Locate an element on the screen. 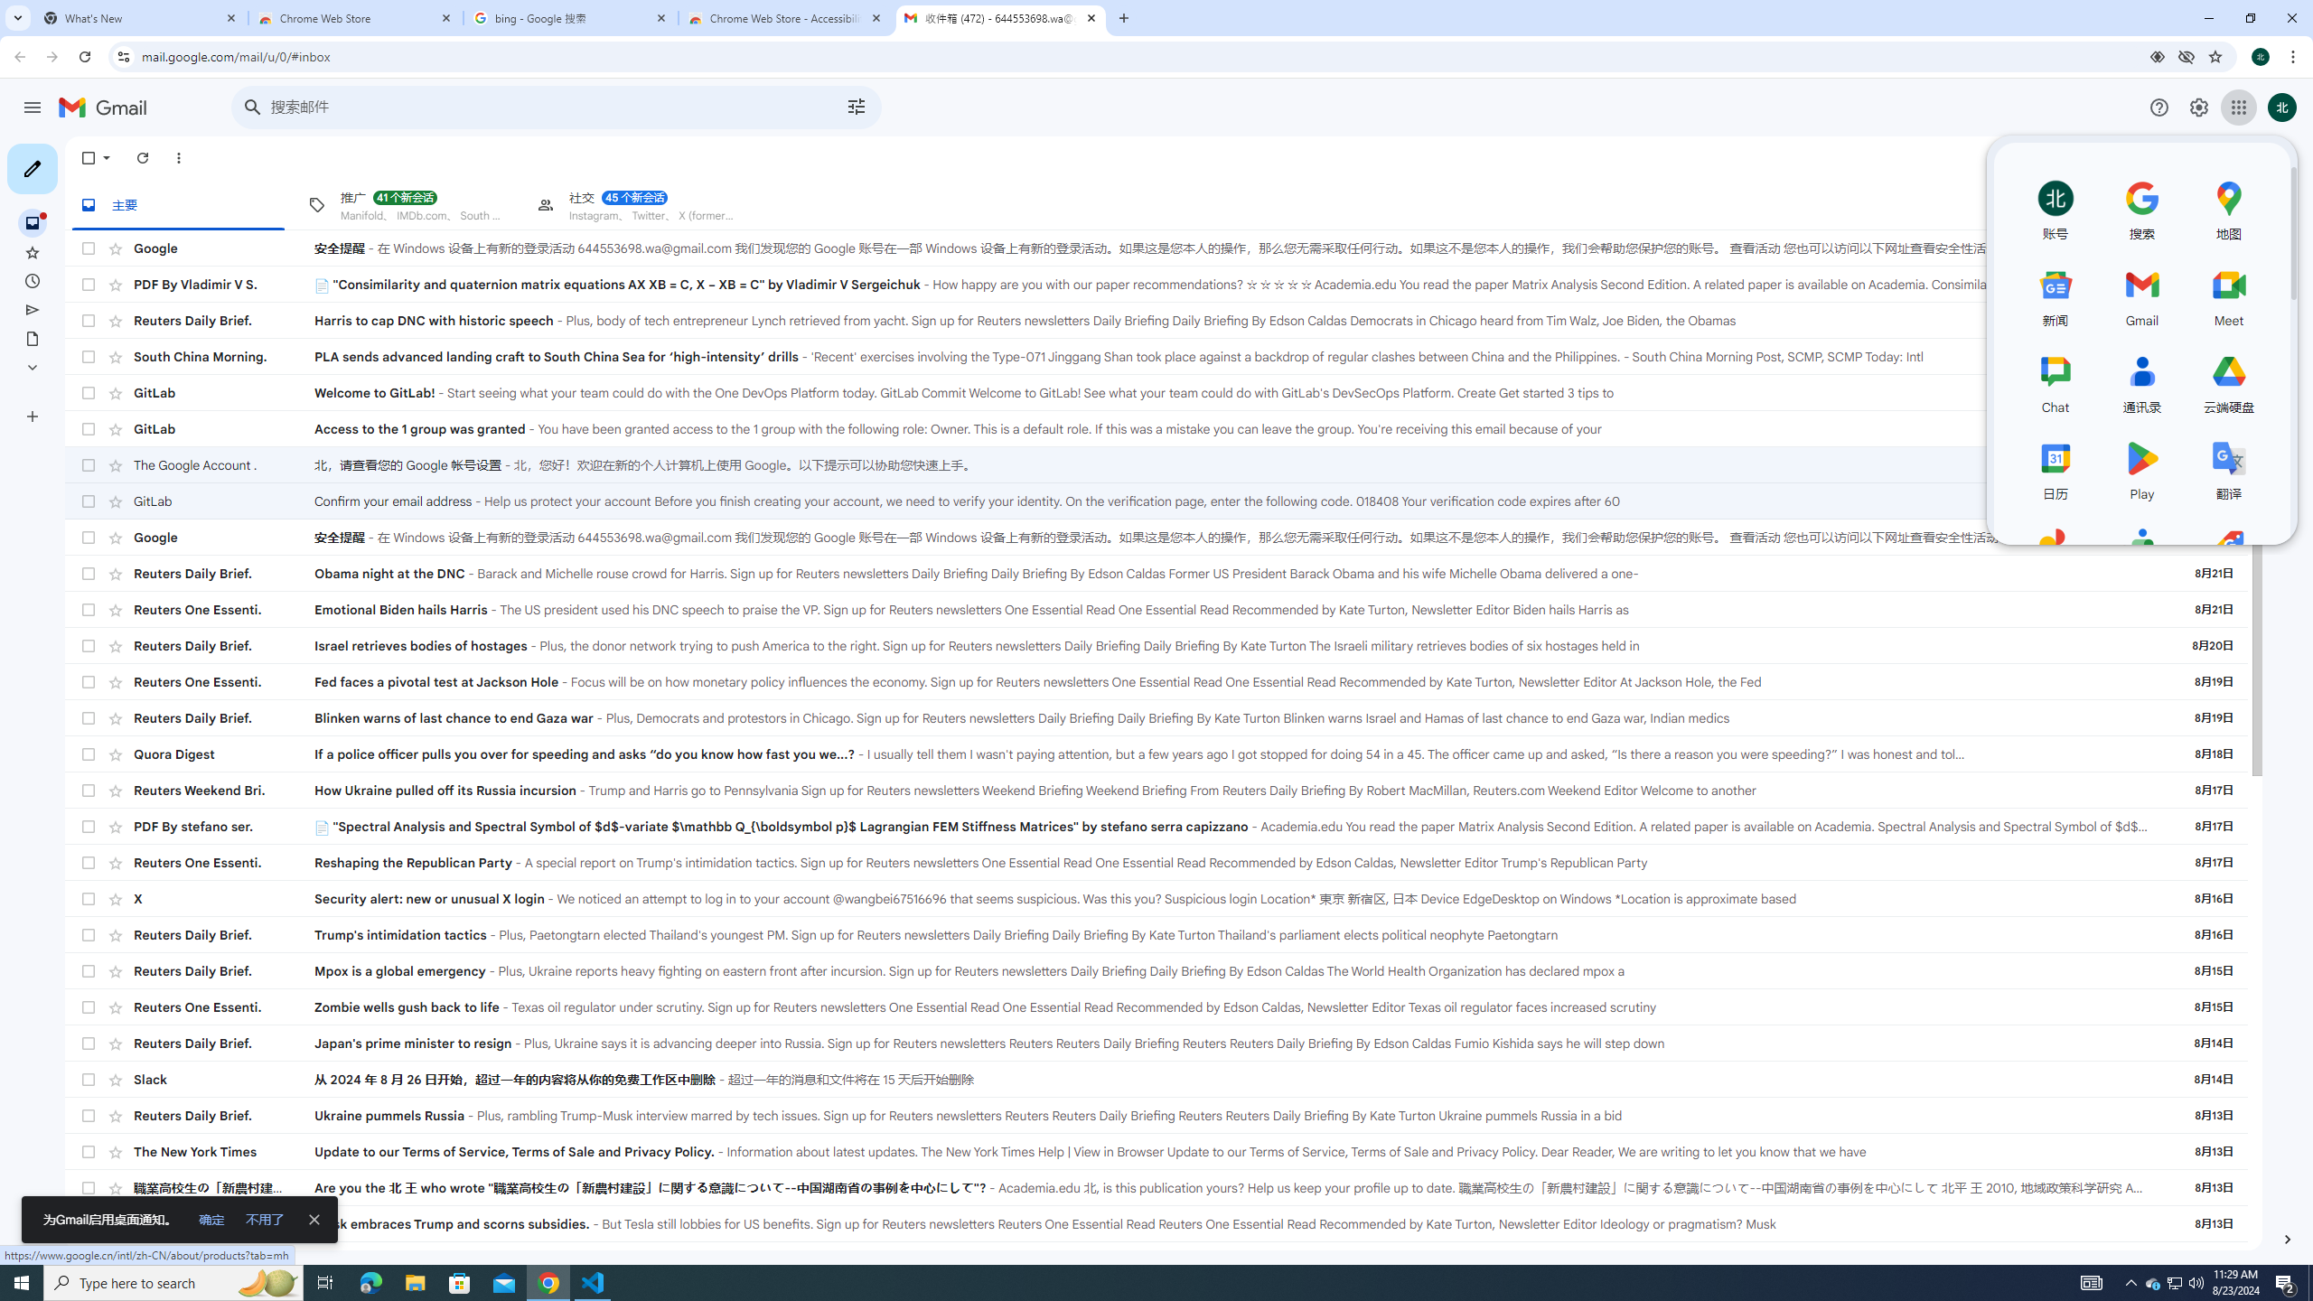 Image resolution: width=2313 pixels, height=1301 pixels. Chrome is located at coordinates (2295, 57).